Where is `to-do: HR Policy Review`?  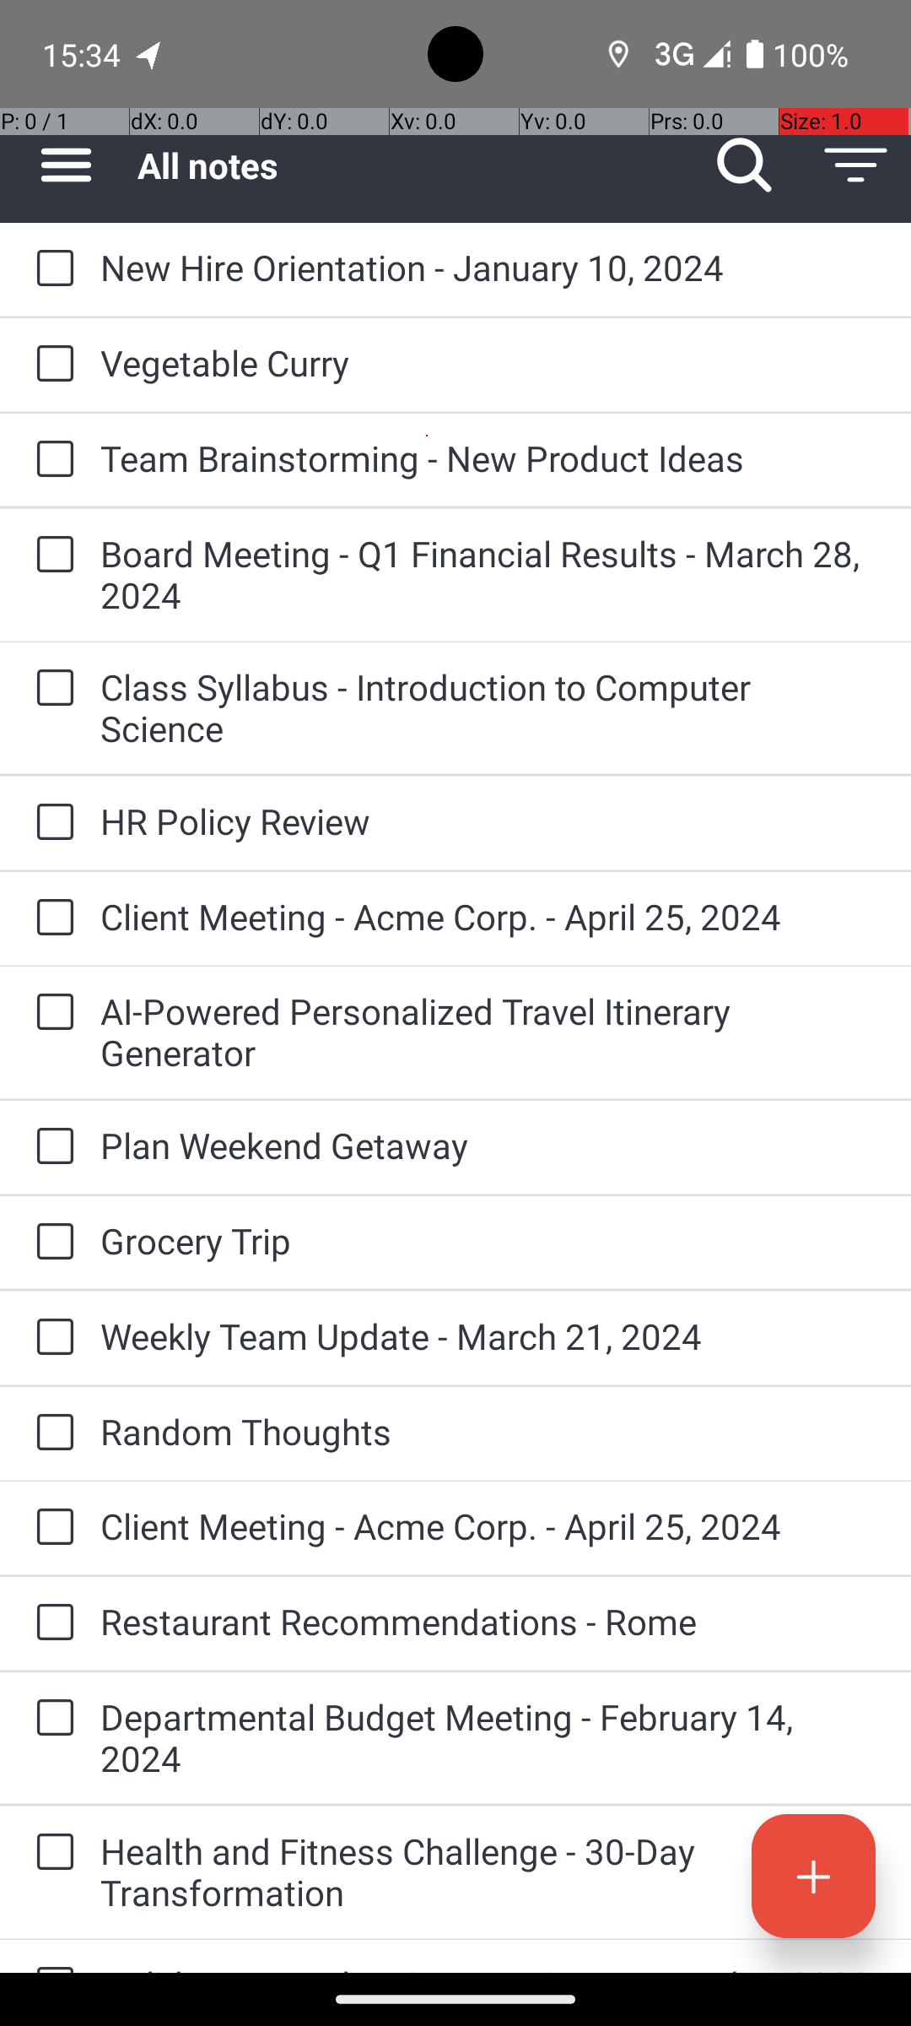 to-do: HR Policy Review is located at coordinates (51, 824).